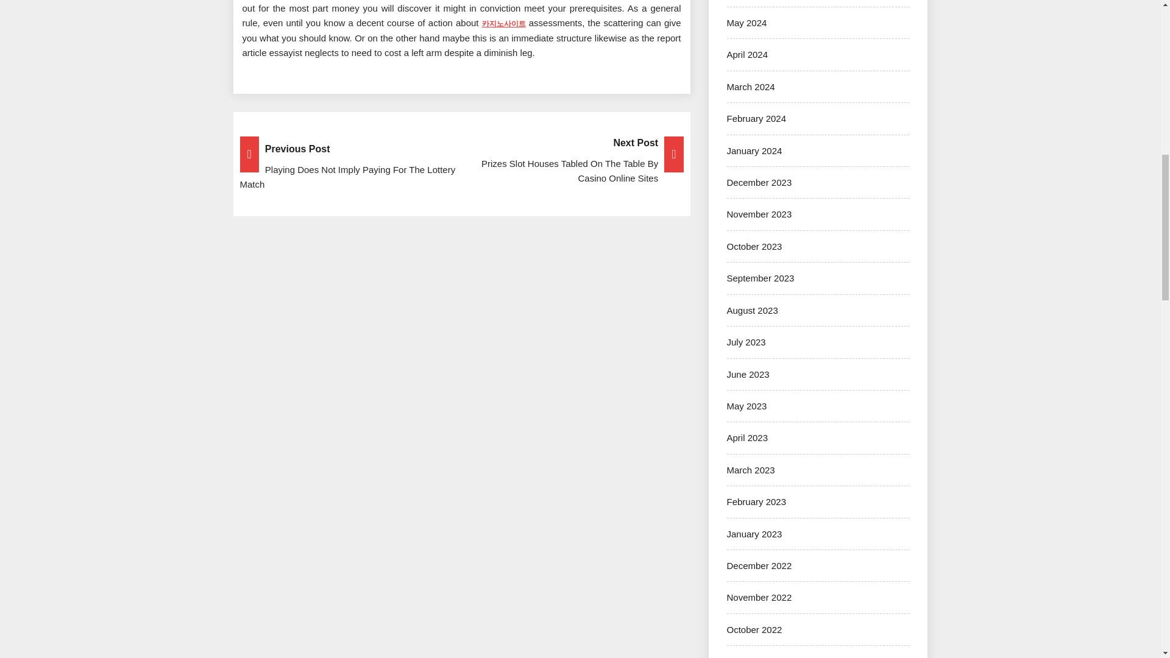  I want to click on January 2024, so click(754, 150).